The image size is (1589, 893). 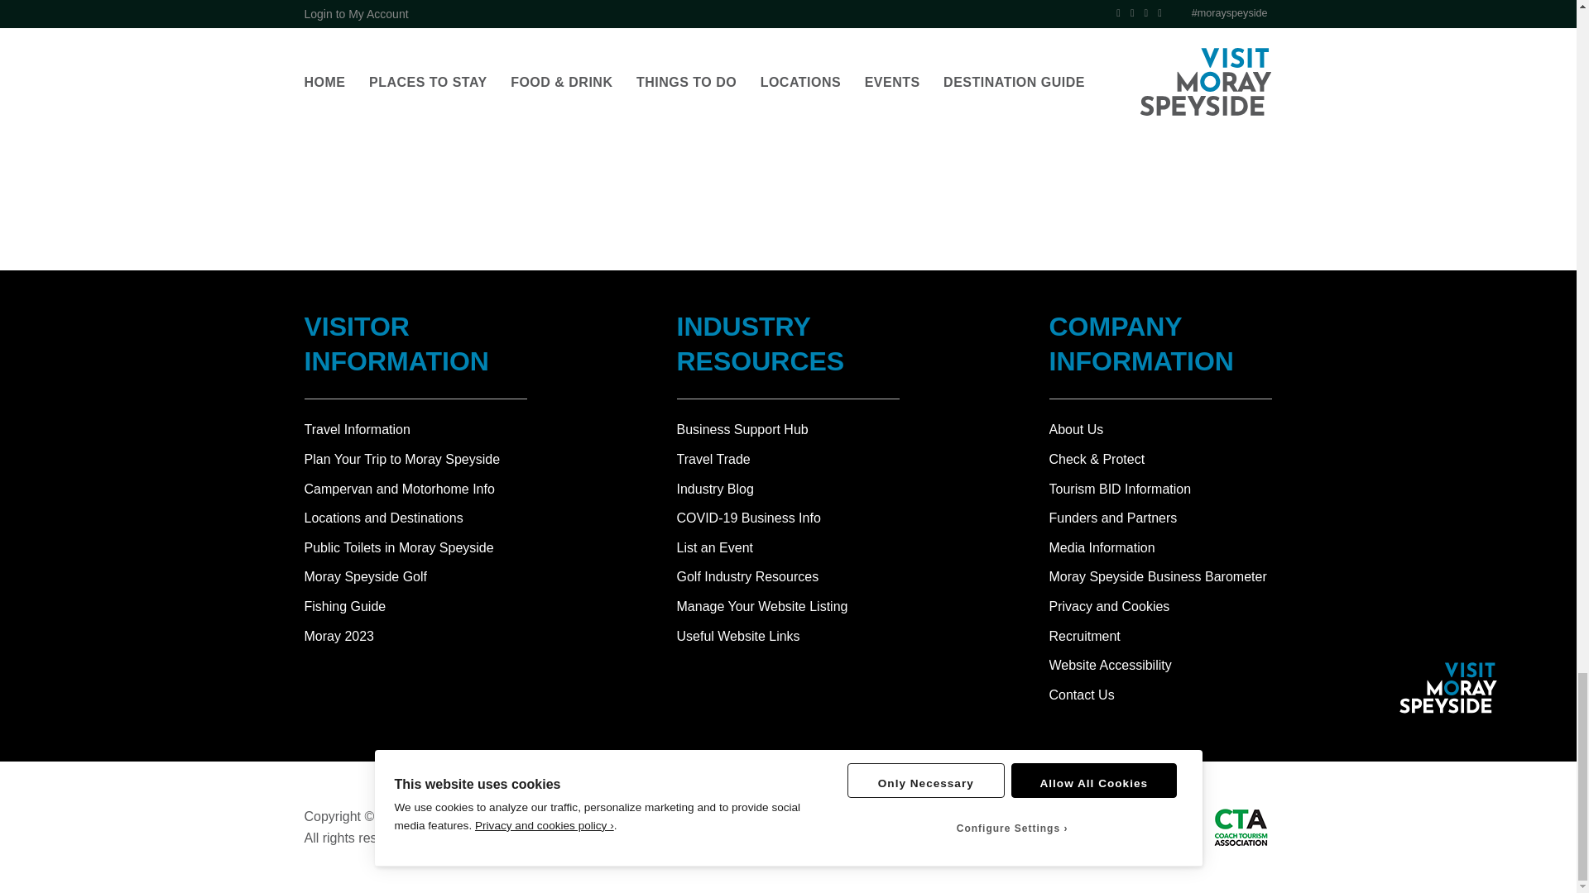 What do you see at coordinates (713, 458) in the screenshot?
I see `Travel Trade` at bounding box center [713, 458].